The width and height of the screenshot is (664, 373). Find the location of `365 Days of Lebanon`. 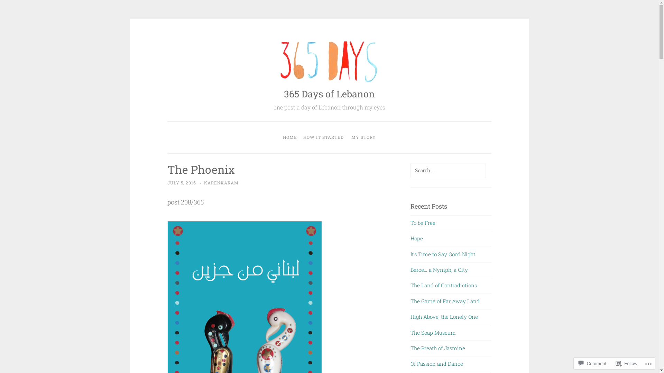

365 Days of Lebanon is located at coordinates (329, 94).